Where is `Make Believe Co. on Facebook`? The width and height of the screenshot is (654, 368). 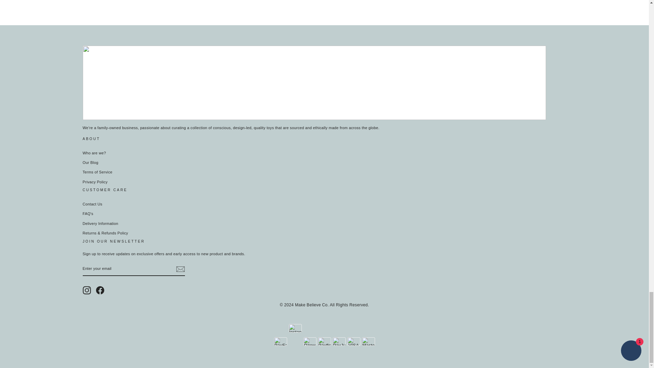 Make Believe Co. on Facebook is located at coordinates (100, 290).